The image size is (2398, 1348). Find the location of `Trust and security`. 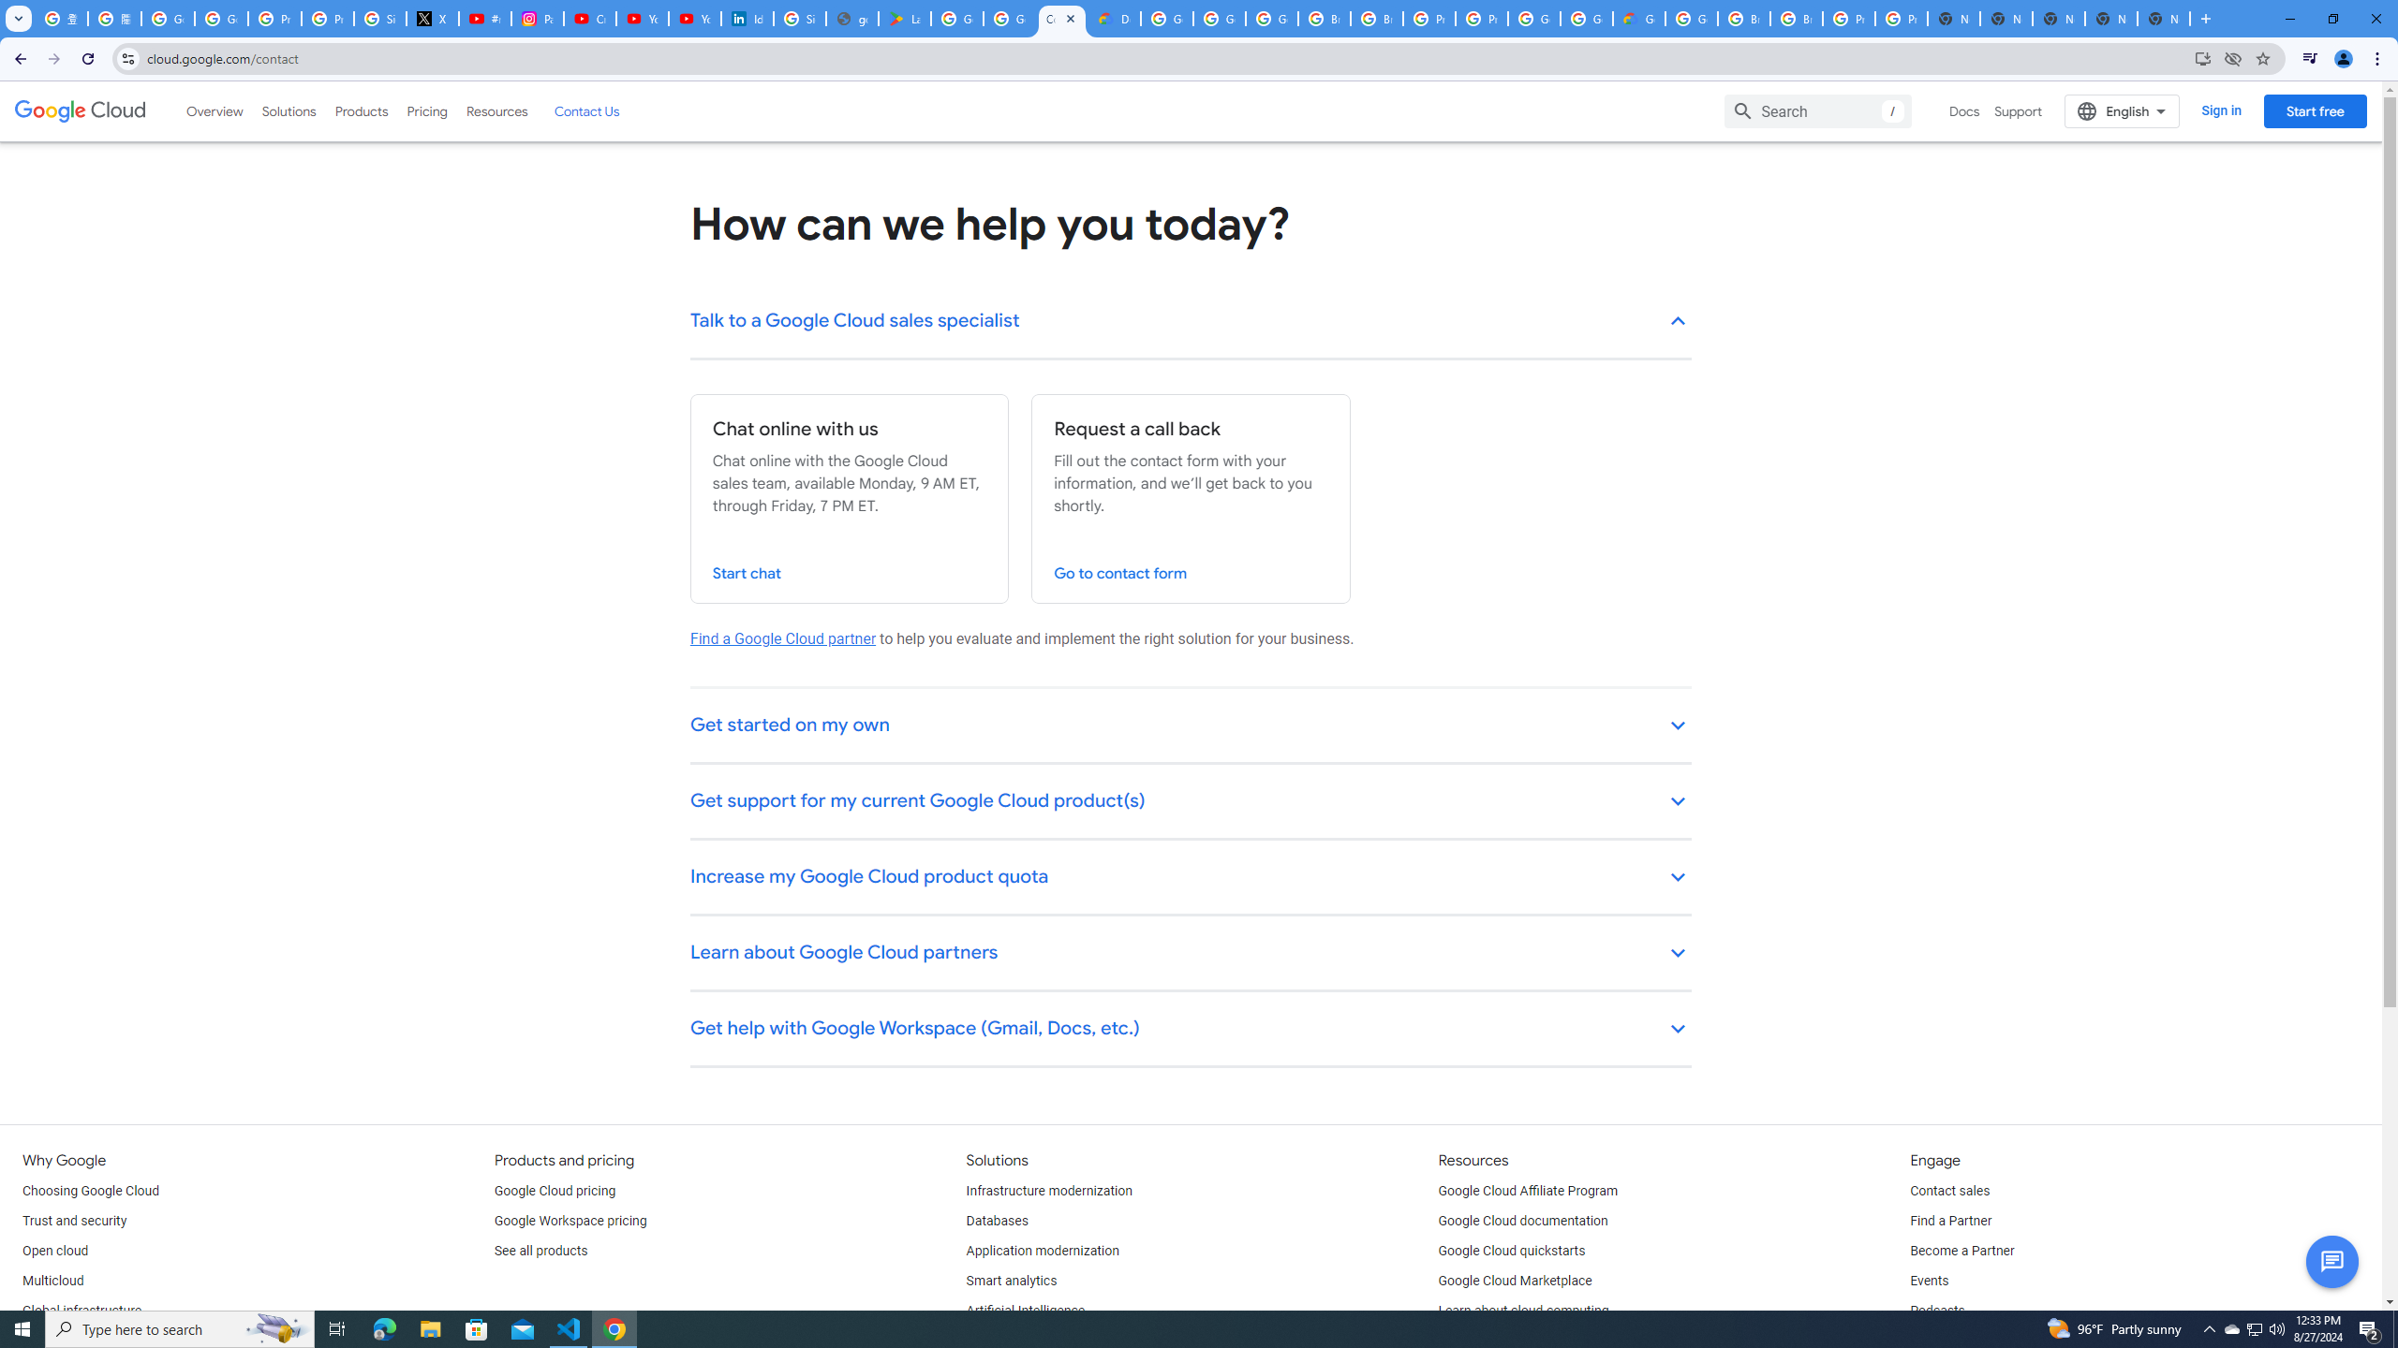

Trust and security is located at coordinates (74, 1221).